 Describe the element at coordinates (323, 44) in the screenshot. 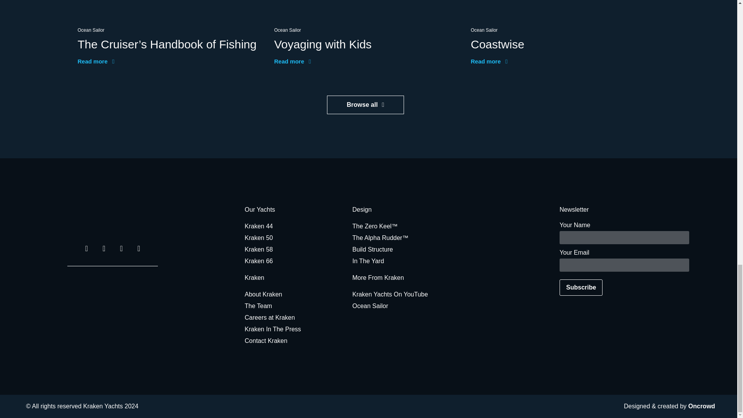

I see `Voyaging with Kids` at that location.